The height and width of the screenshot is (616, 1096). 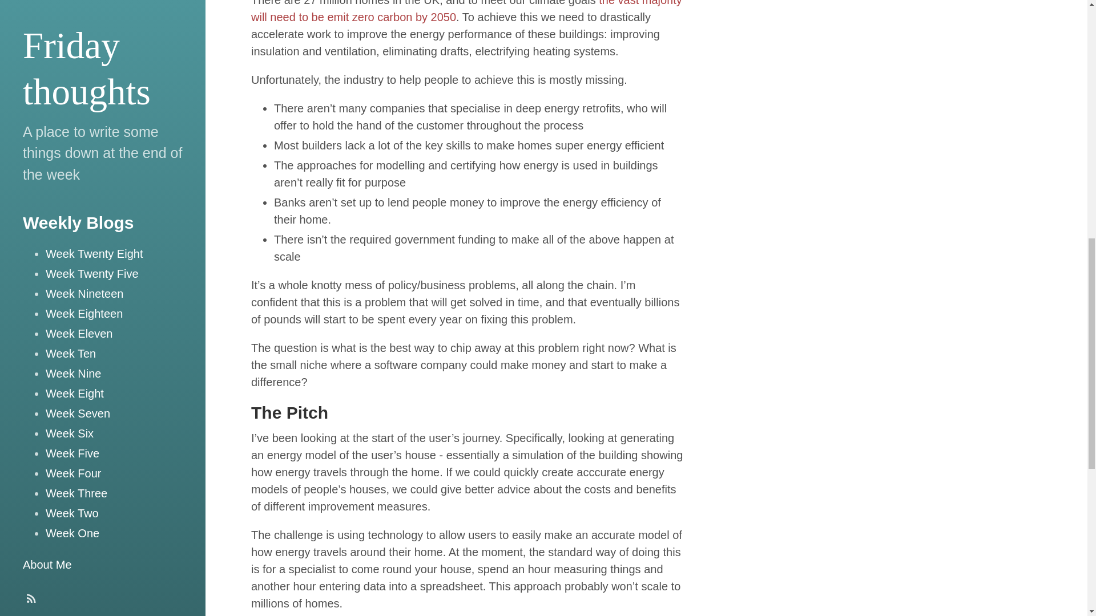 I want to click on the vast majority will need to be emit zero carbon by 2050, so click(x=466, y=11).